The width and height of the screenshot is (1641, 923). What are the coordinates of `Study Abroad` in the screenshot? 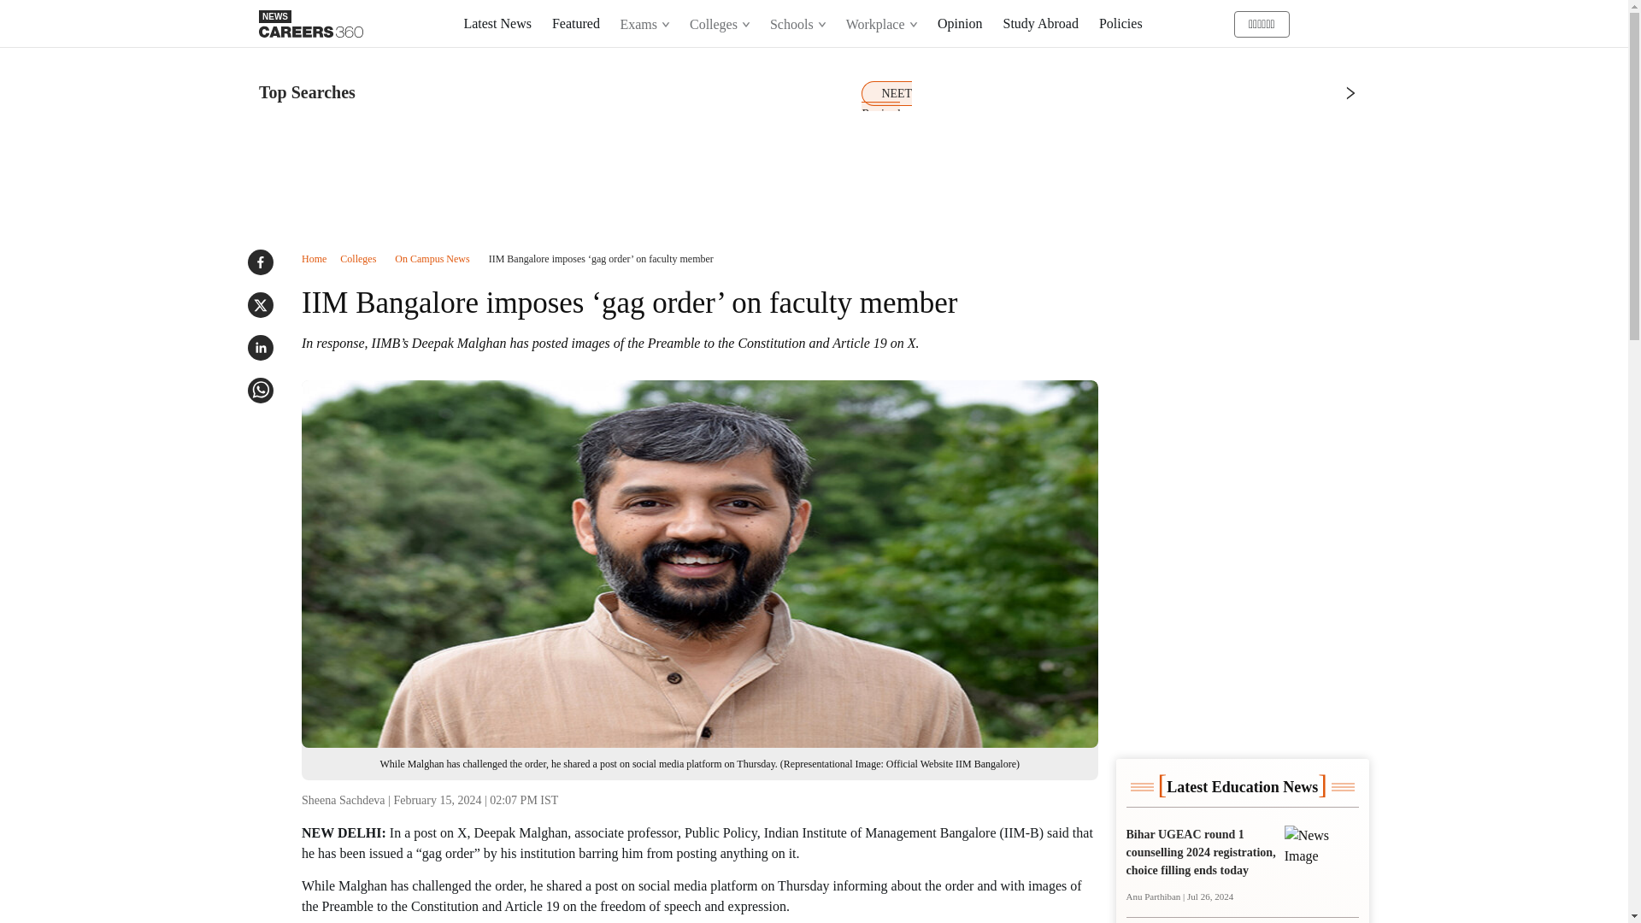 It's located at (1040, 23).